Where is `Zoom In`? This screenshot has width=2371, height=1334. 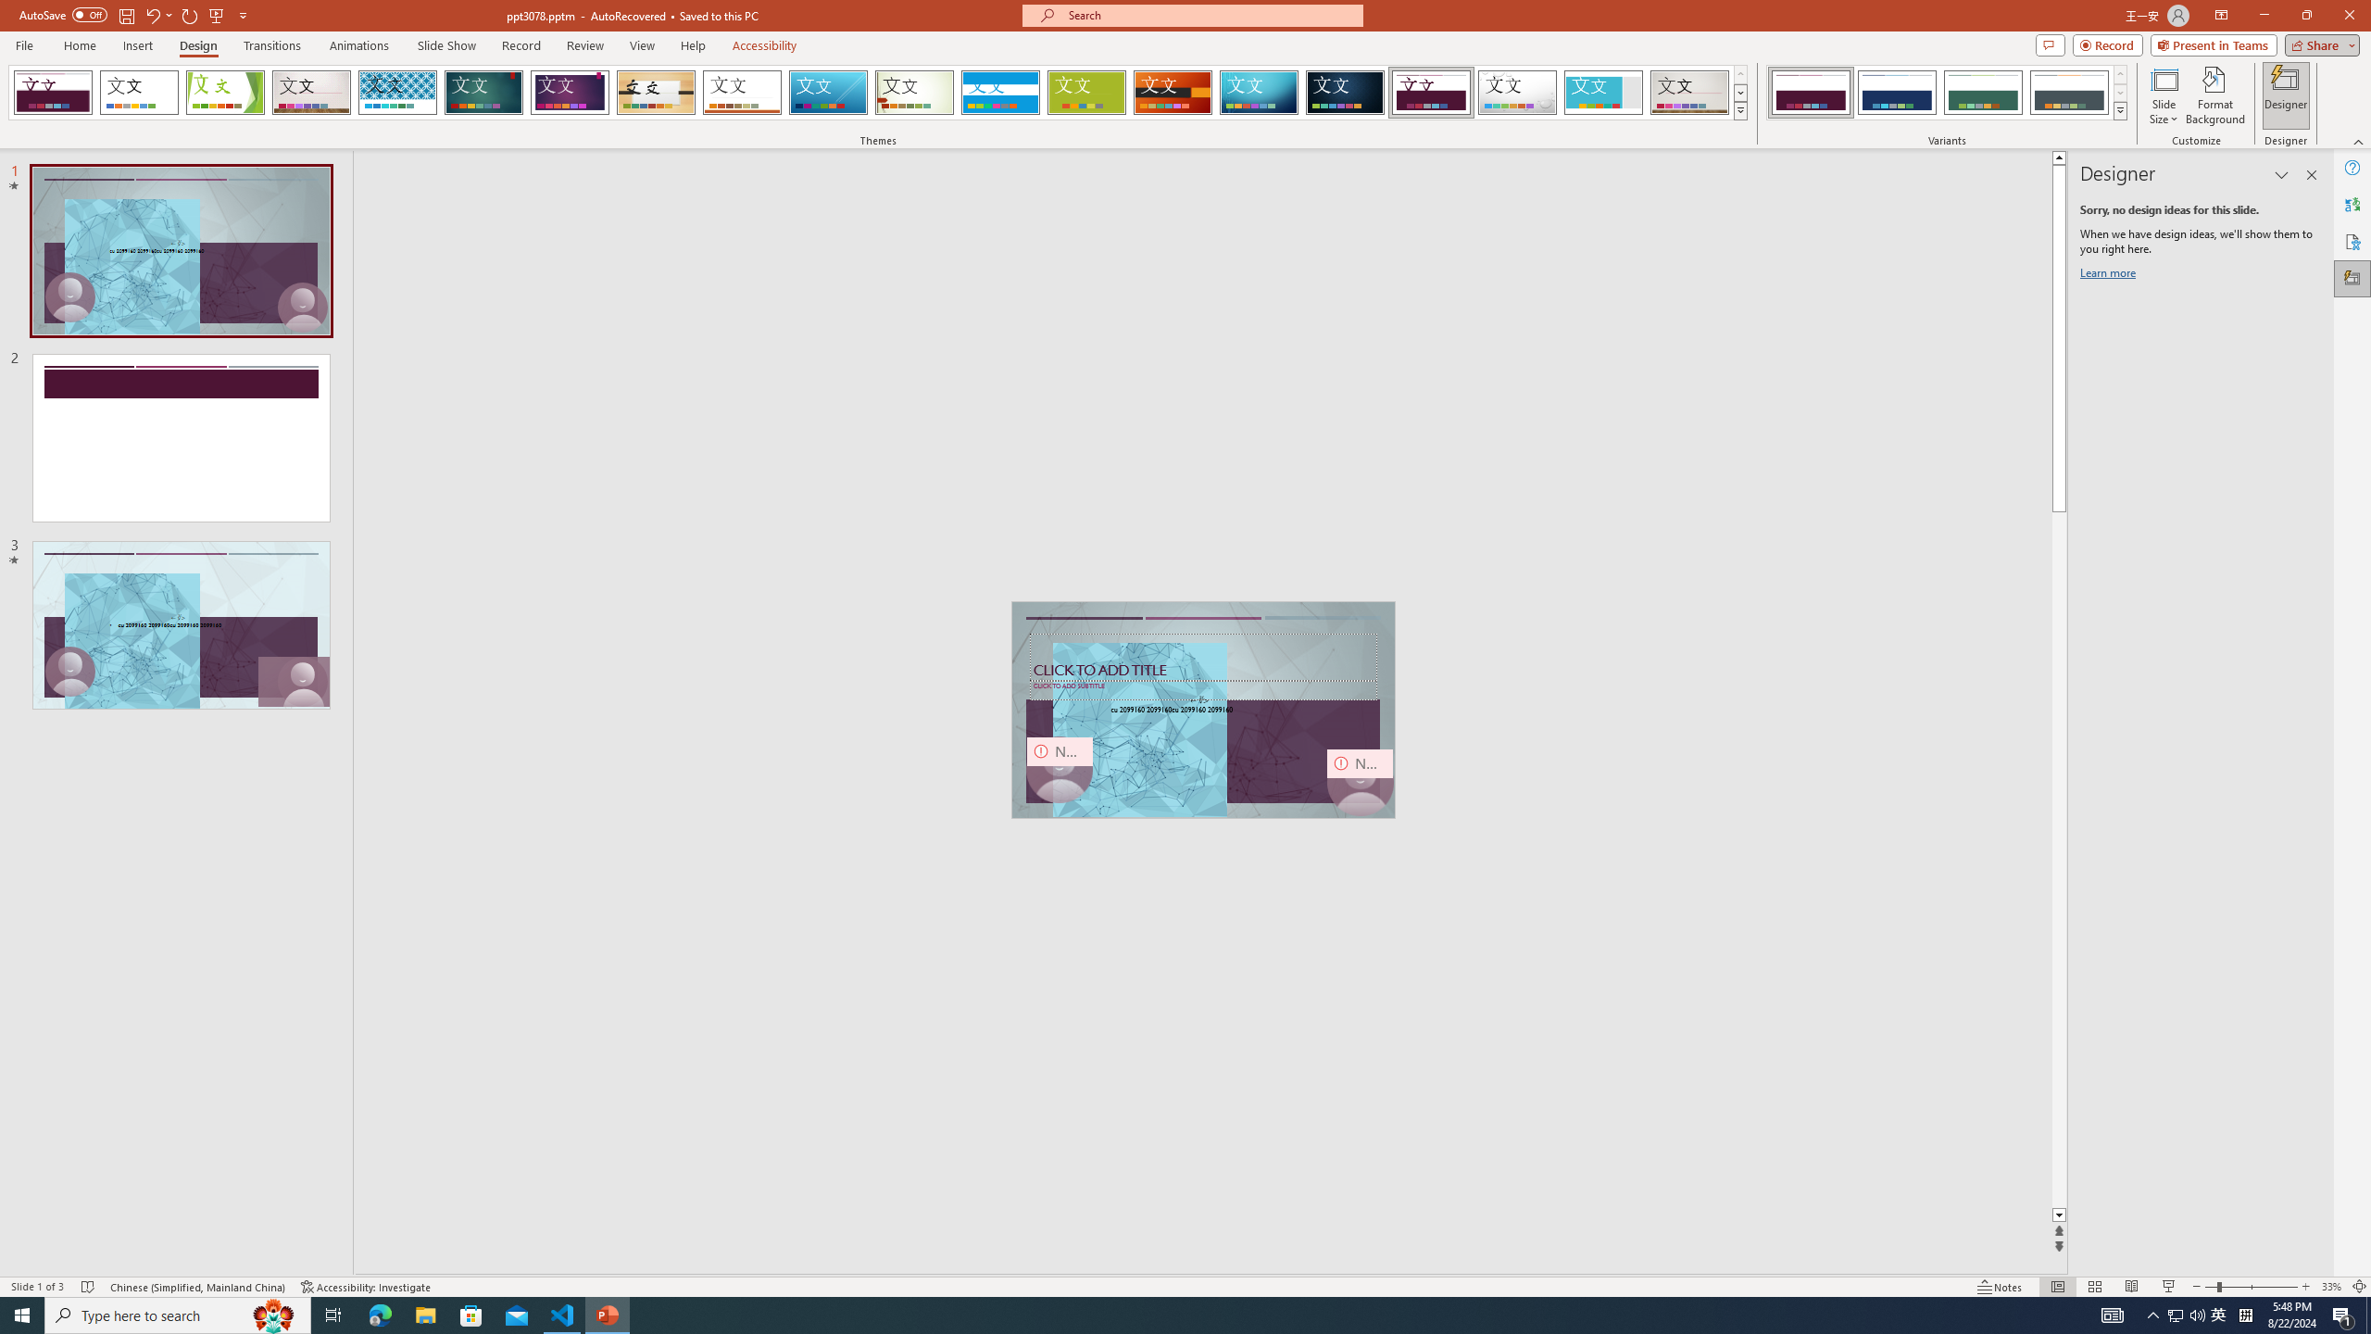 Zoom In is located at coordinates (2305, 1287).